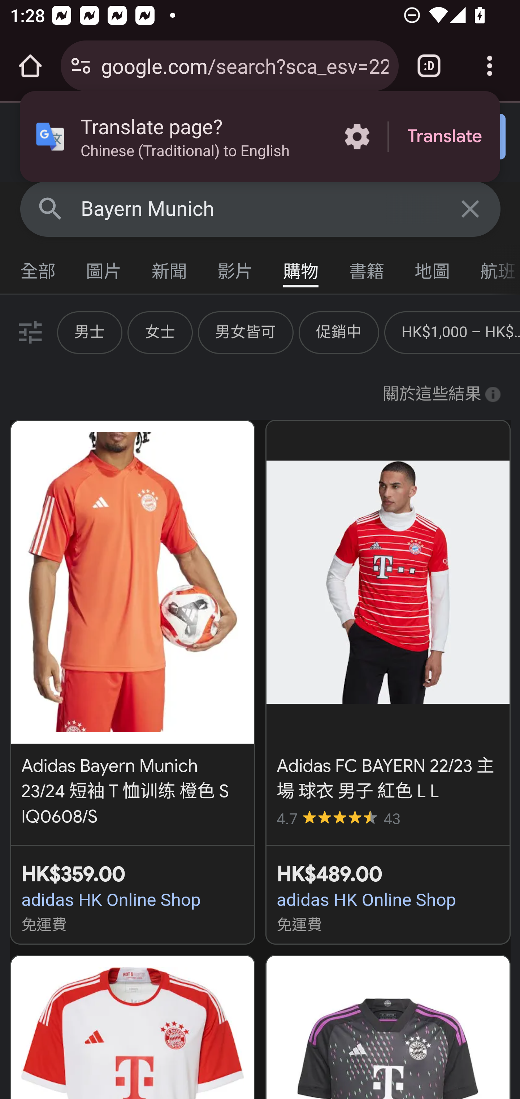 This screenshot has height=1099, width=520. Describe the element at coordinates (261, 209) in the screenshot. I see `Bayern Munich` at that location.